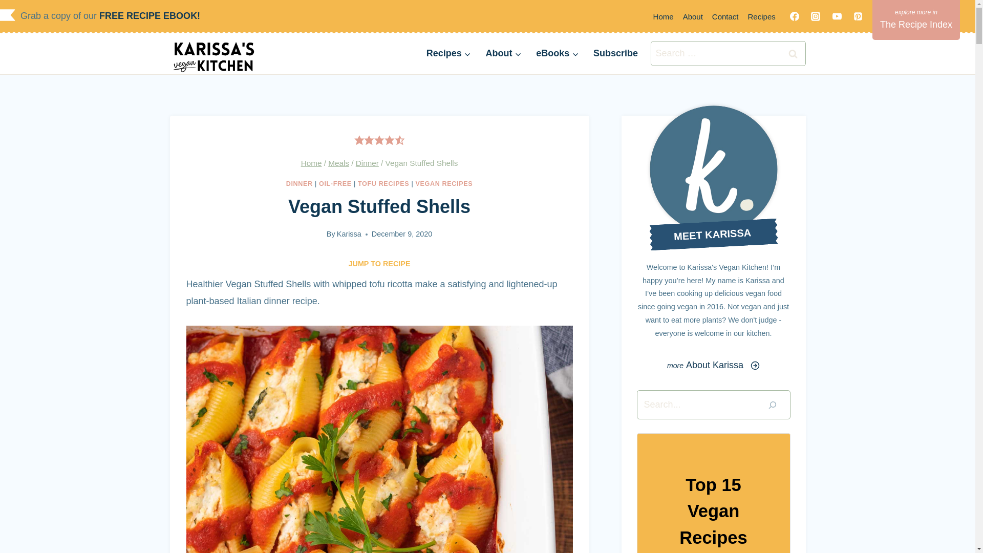 The width and height of the screenshot is (983, 553). What do you see at coordinates (693, 16) in the screenshot?
I see `About` at bounding box center [693, 16].